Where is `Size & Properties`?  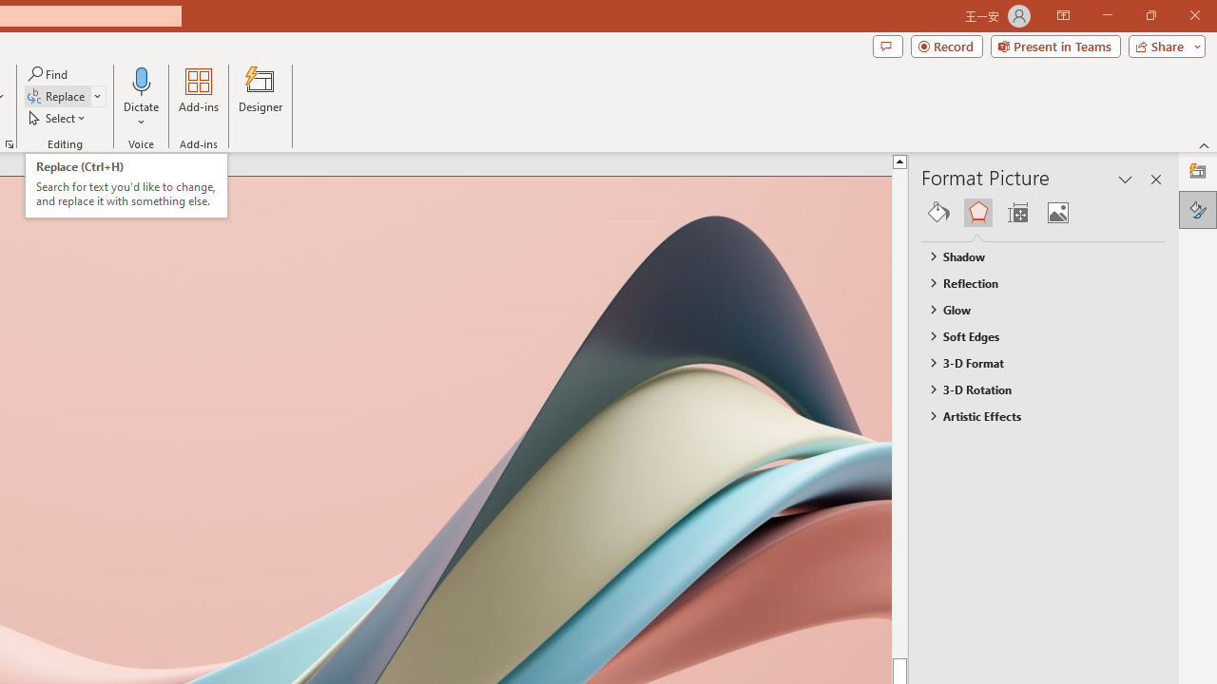
Size & Properties is located at coordinates (1017, 213).